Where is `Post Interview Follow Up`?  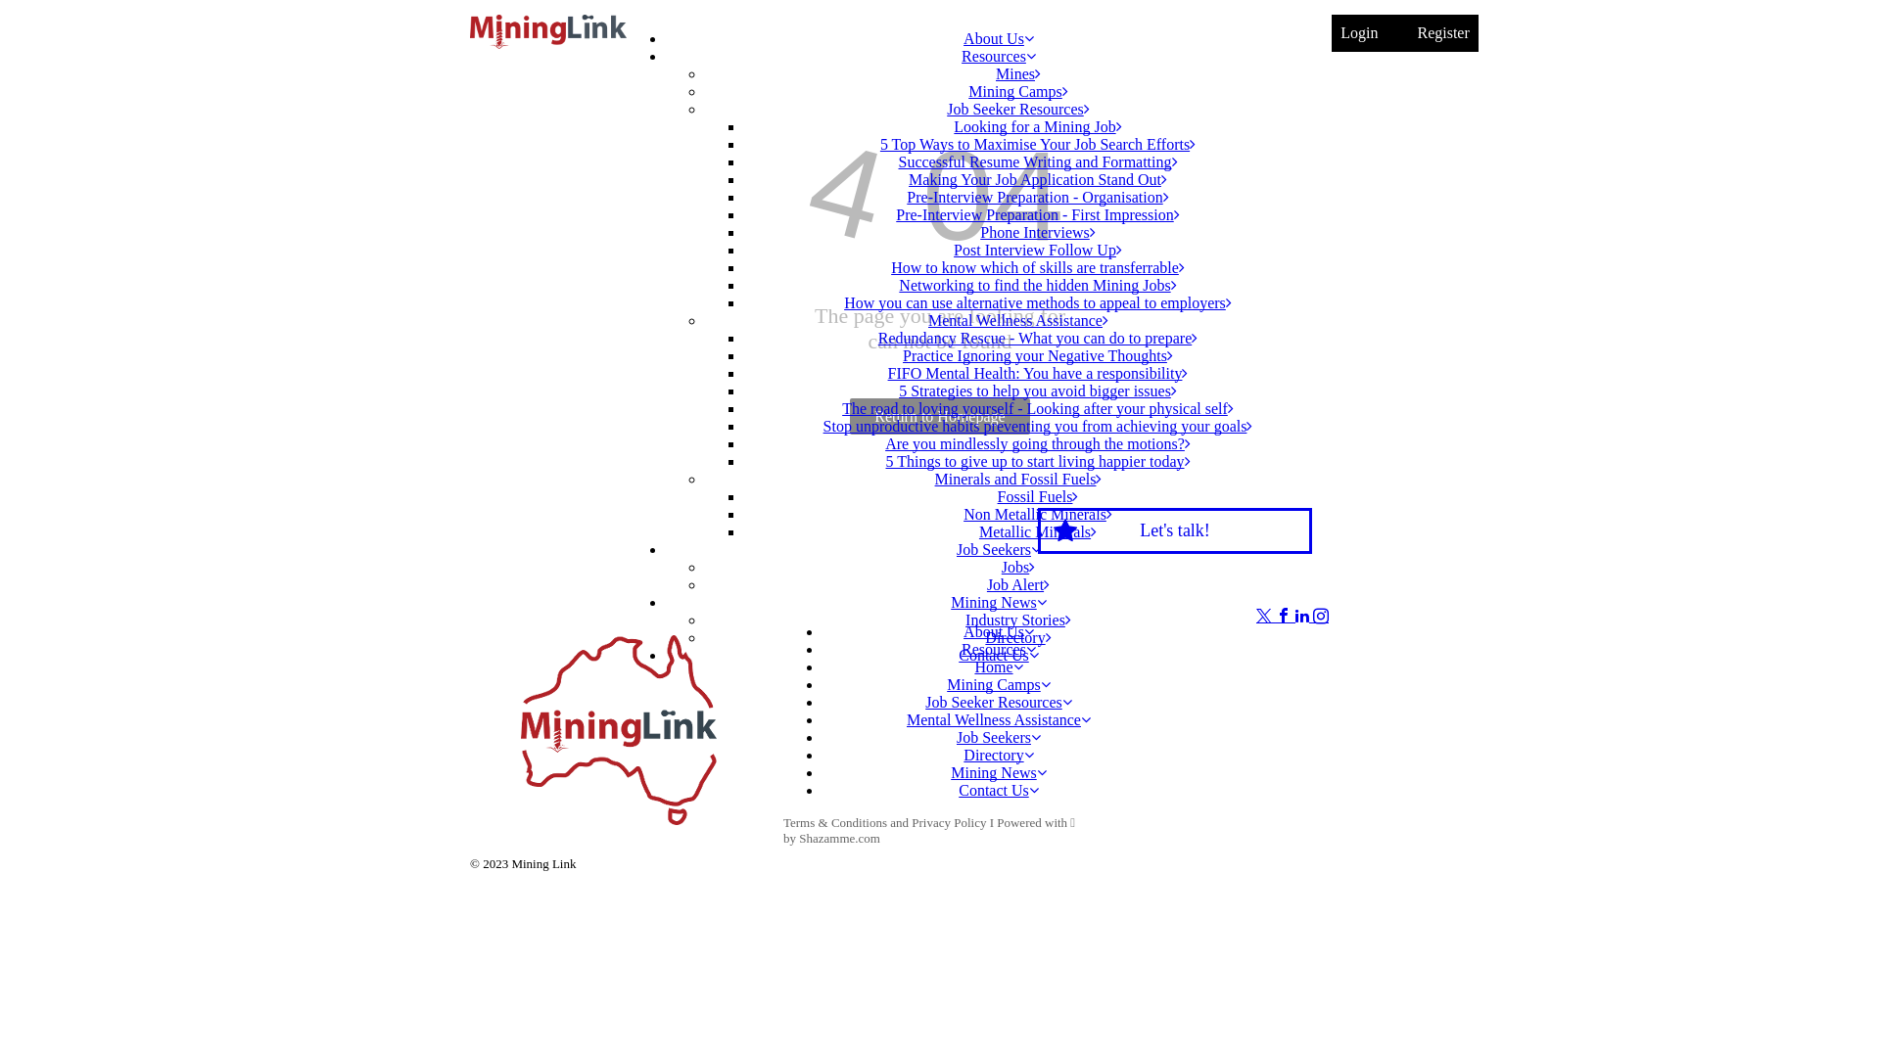 Post Interview Follow Up is located at coordinates (1038, 251).